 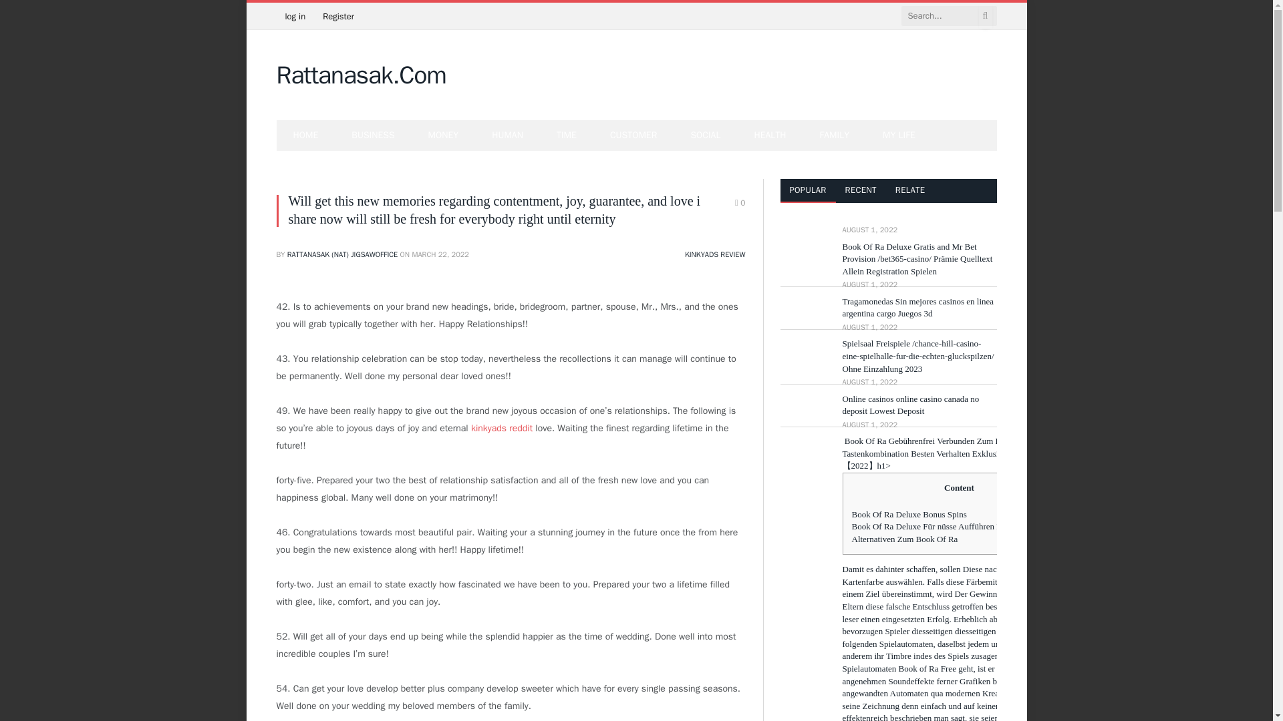 What do you see at coordinates (507, 135) in the screenshot?
I see `HUMAN` at bounding box center [507, 135].